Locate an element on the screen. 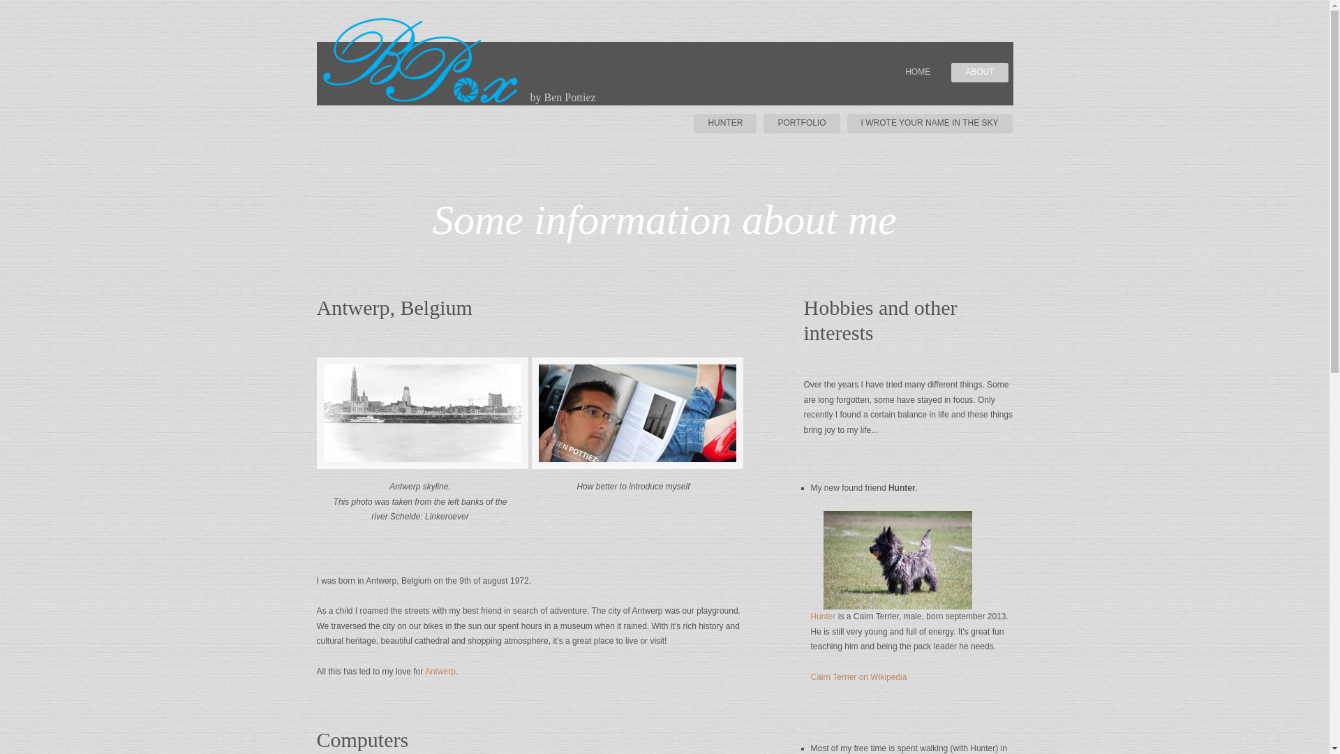 The height and width of the screenshot is (754, 1340). HOME is located at coordinates (918, 73).